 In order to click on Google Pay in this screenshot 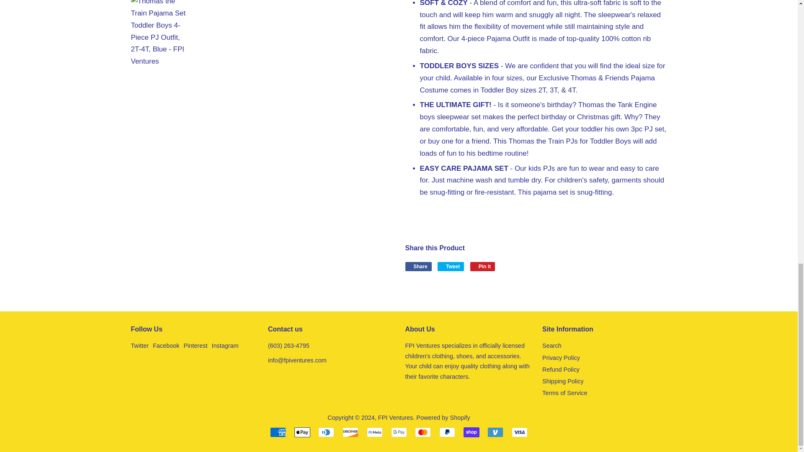, I will do `click(399, 432)`.